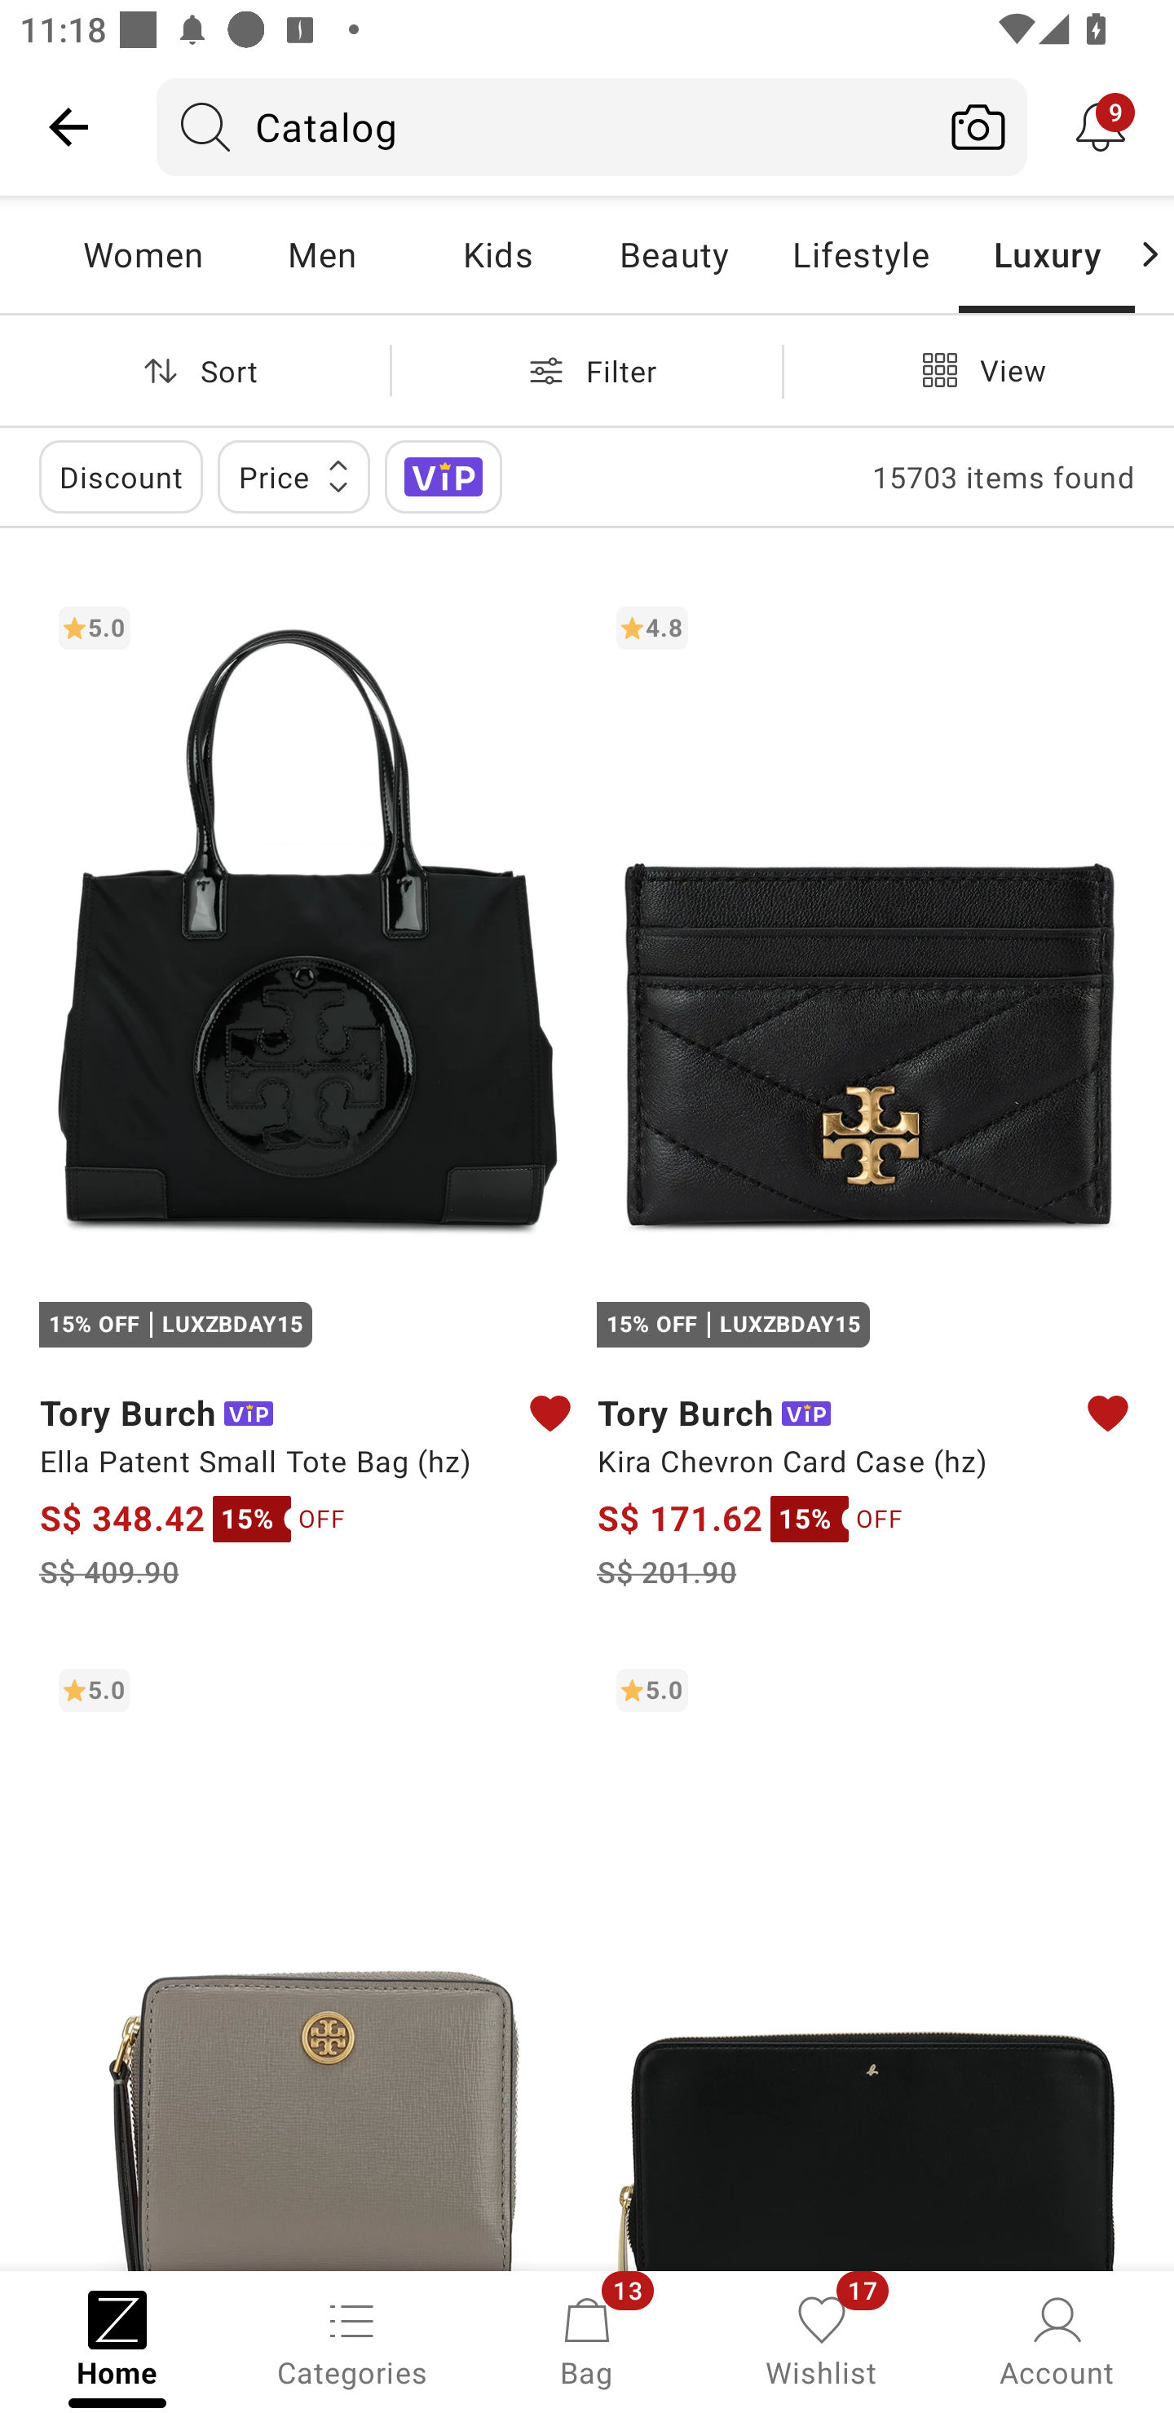 The width and height of the screenshot is (1174, 2413). What do you see at coordinates (352, 2340) in the screenshot?
I see `Categories` at bounding box center [352, 2340].